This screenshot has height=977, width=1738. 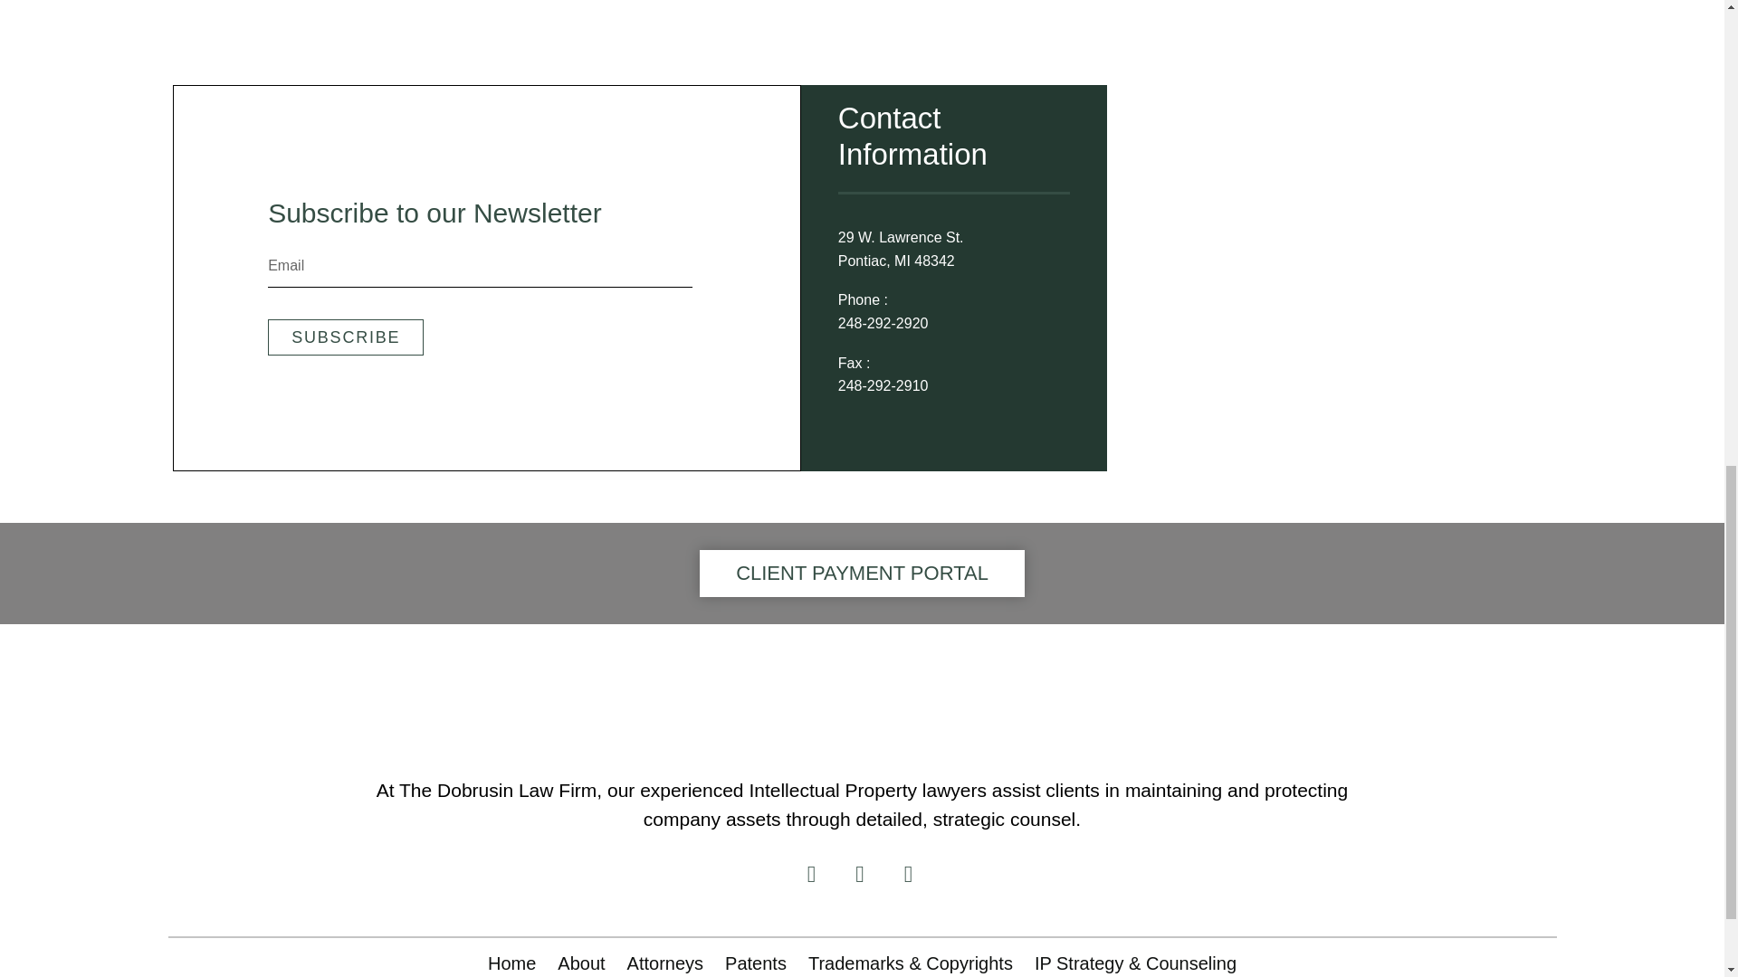 I want to click on 248-292-2910, so click(x=883, y=385).